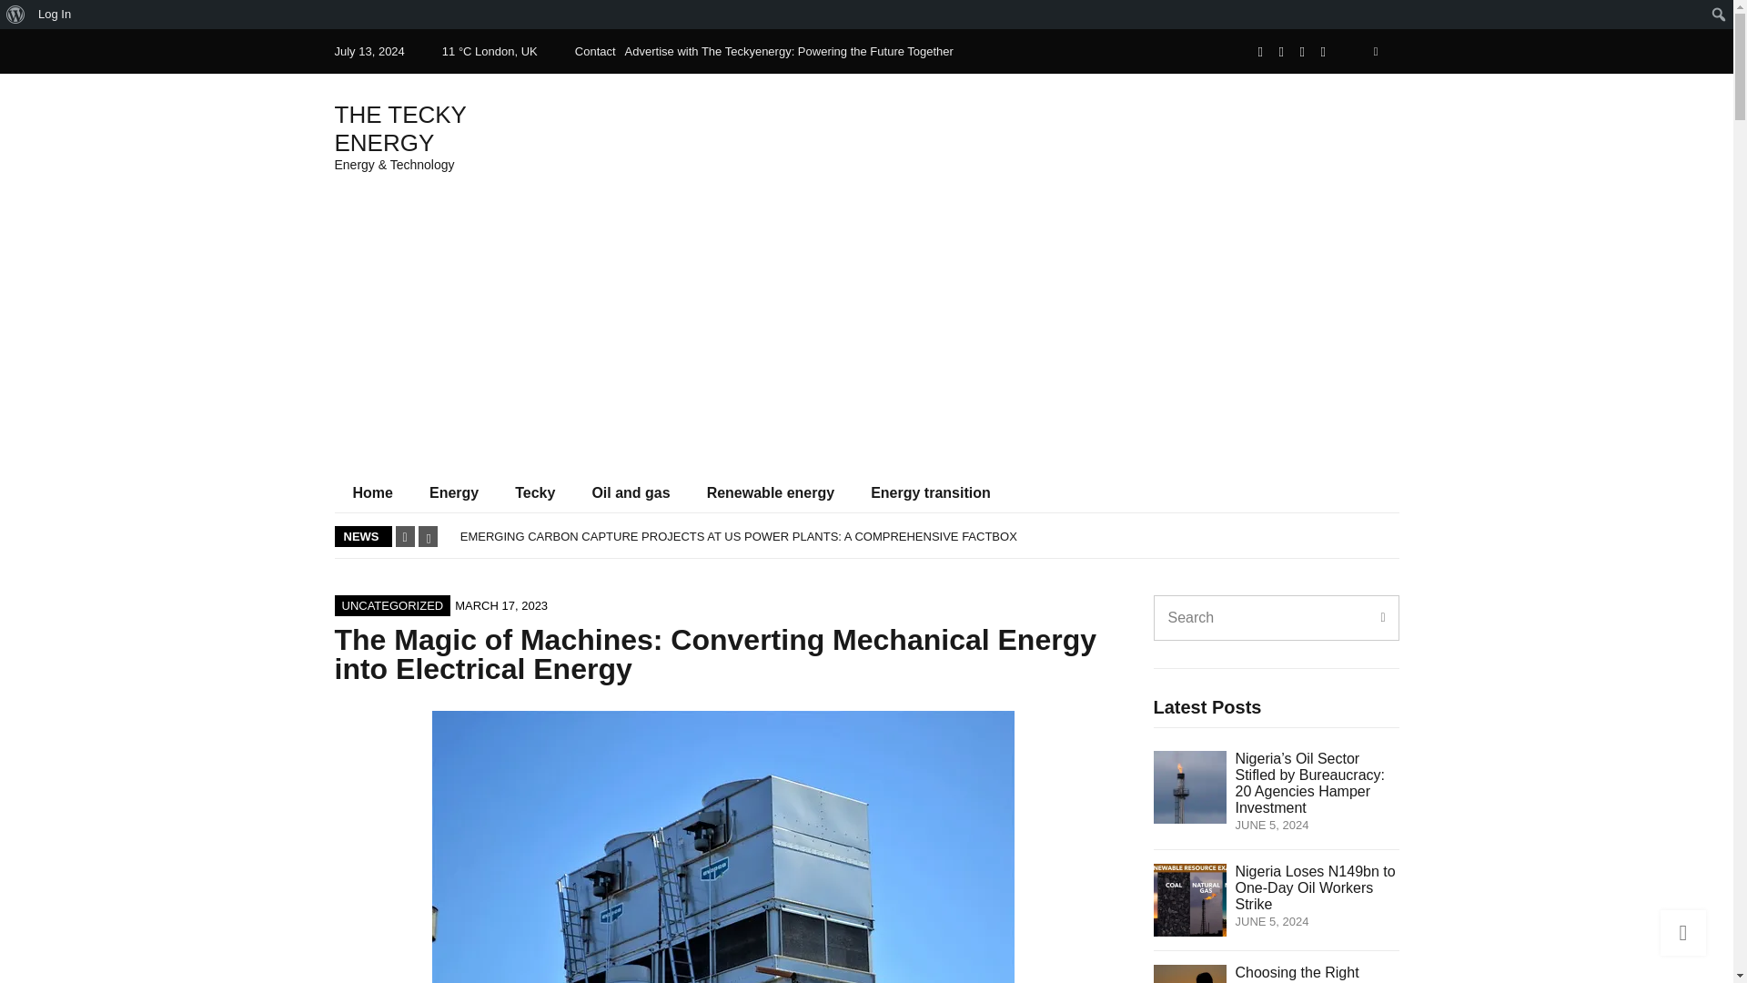 The width and height of the screenshot is (1747, 983). I want to click on Instagram, so click(1302, 51).